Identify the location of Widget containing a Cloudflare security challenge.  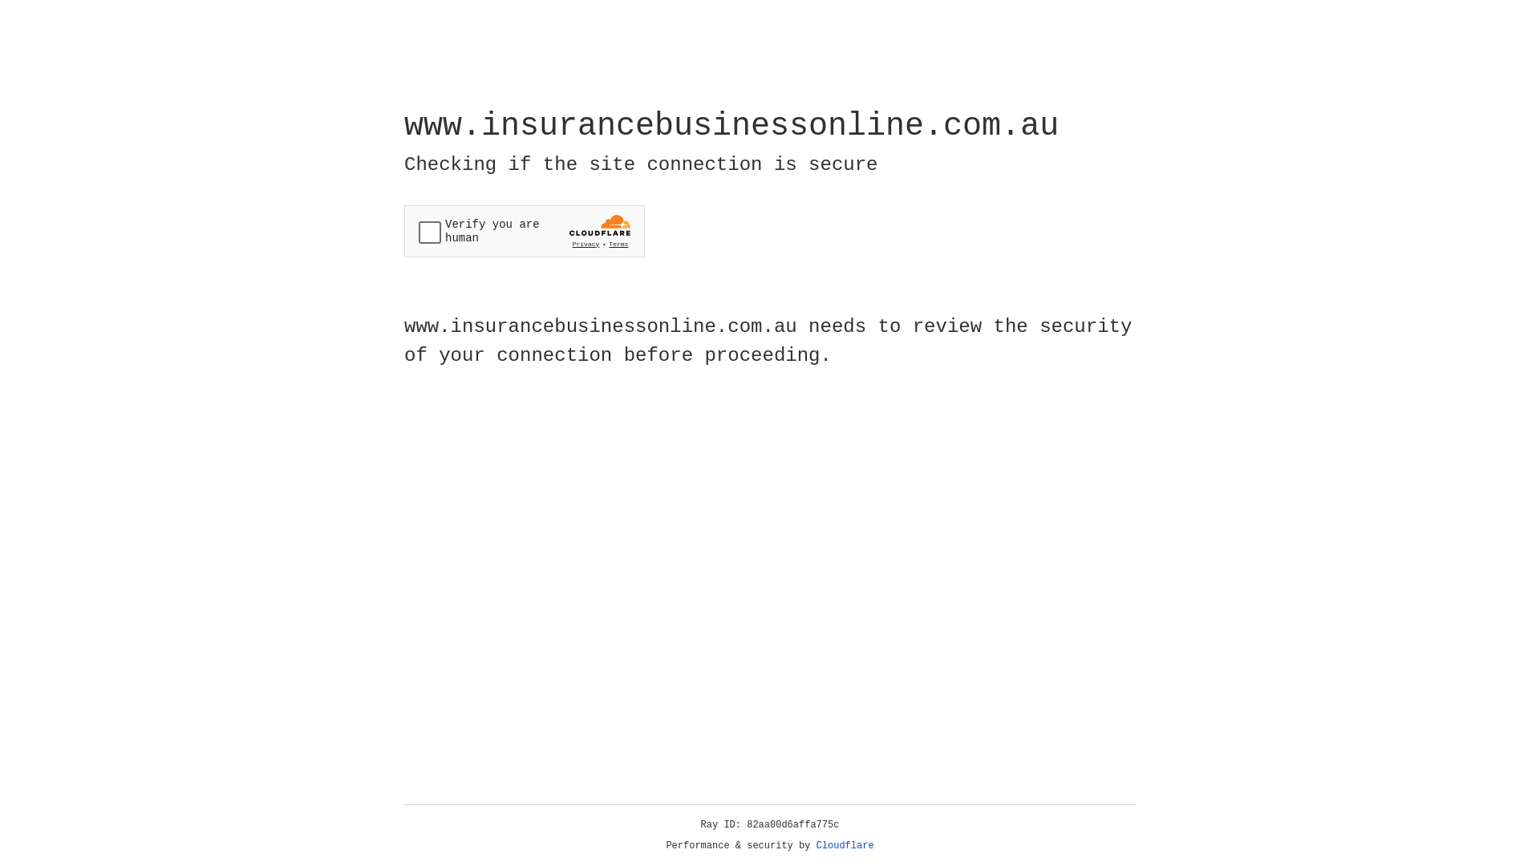
(525, 231).